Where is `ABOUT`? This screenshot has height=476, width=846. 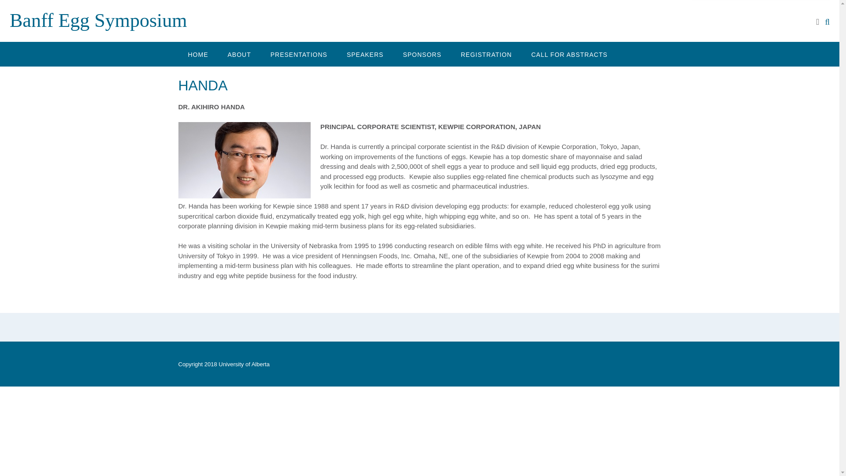
ABOUT is located at coordinates (239, 54).